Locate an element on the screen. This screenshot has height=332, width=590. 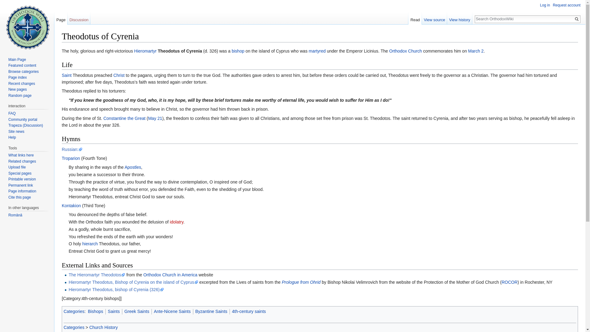
idolatry is located at coordinates (176, 222).